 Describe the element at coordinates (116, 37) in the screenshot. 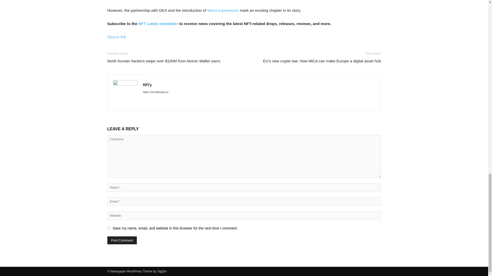

I see `Source link` at that location.